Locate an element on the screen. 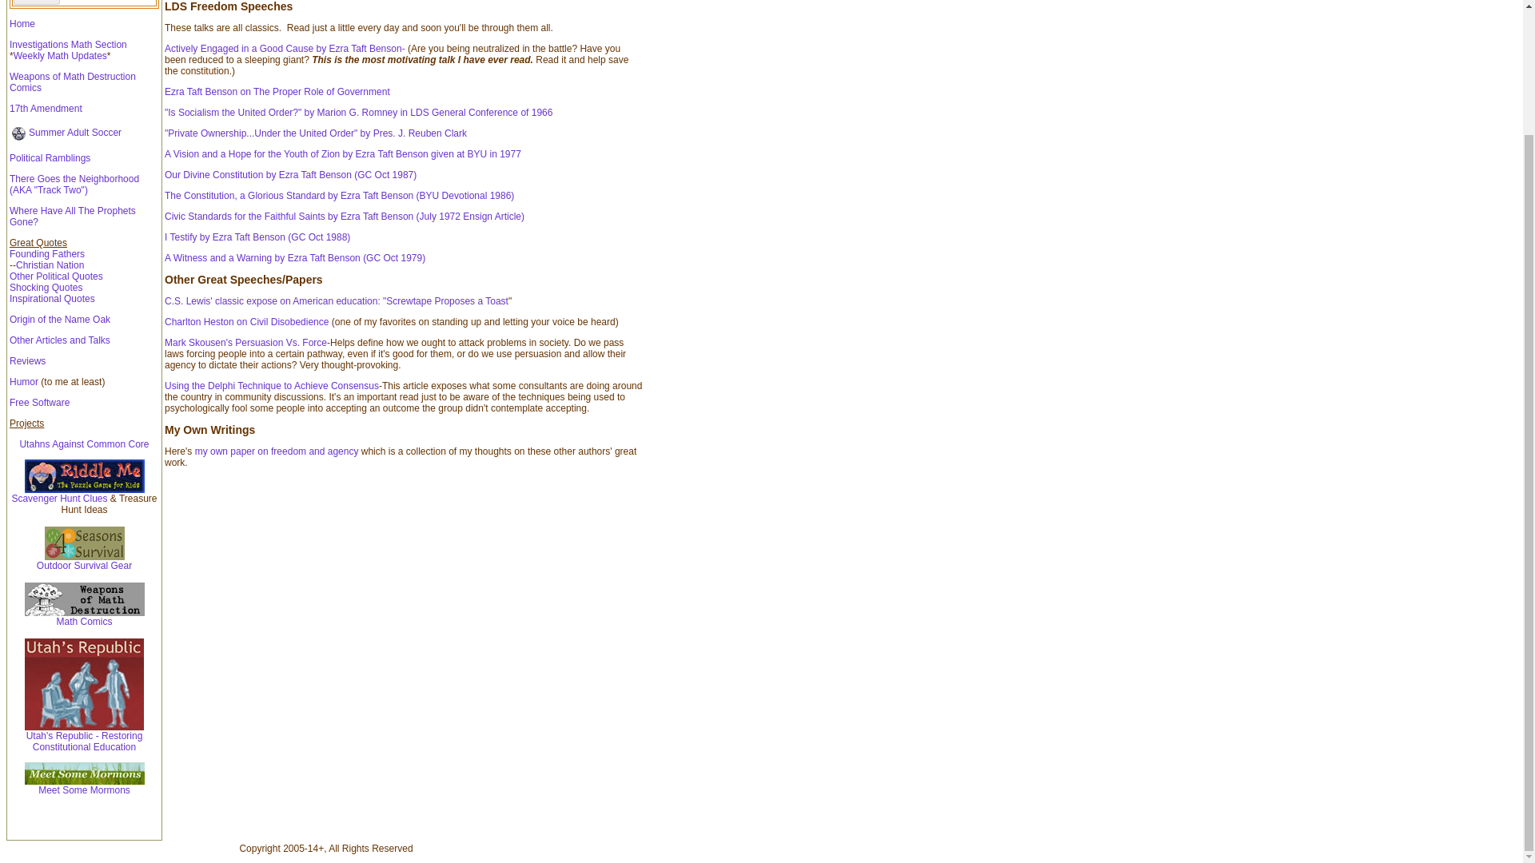 This screenshot has height=863, width=1535. Ezra Taft Benson on The Proper Role of Government is located at coordinates (277, 92).